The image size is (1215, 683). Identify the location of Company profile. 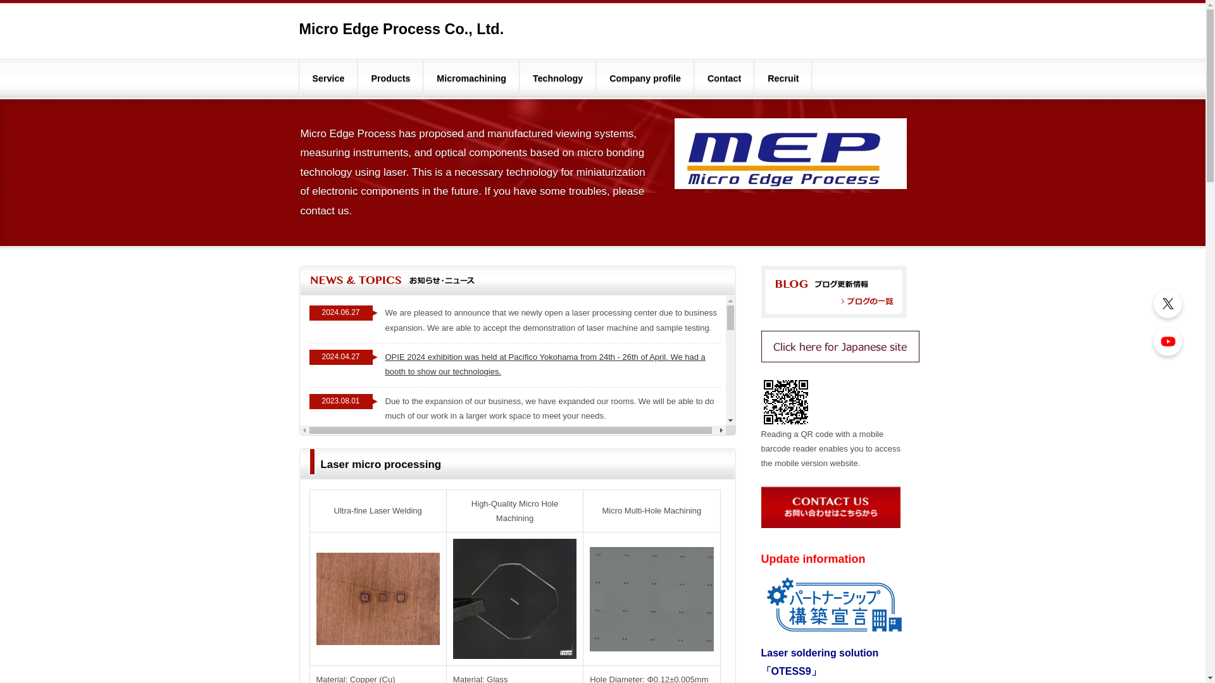
(645, 78).